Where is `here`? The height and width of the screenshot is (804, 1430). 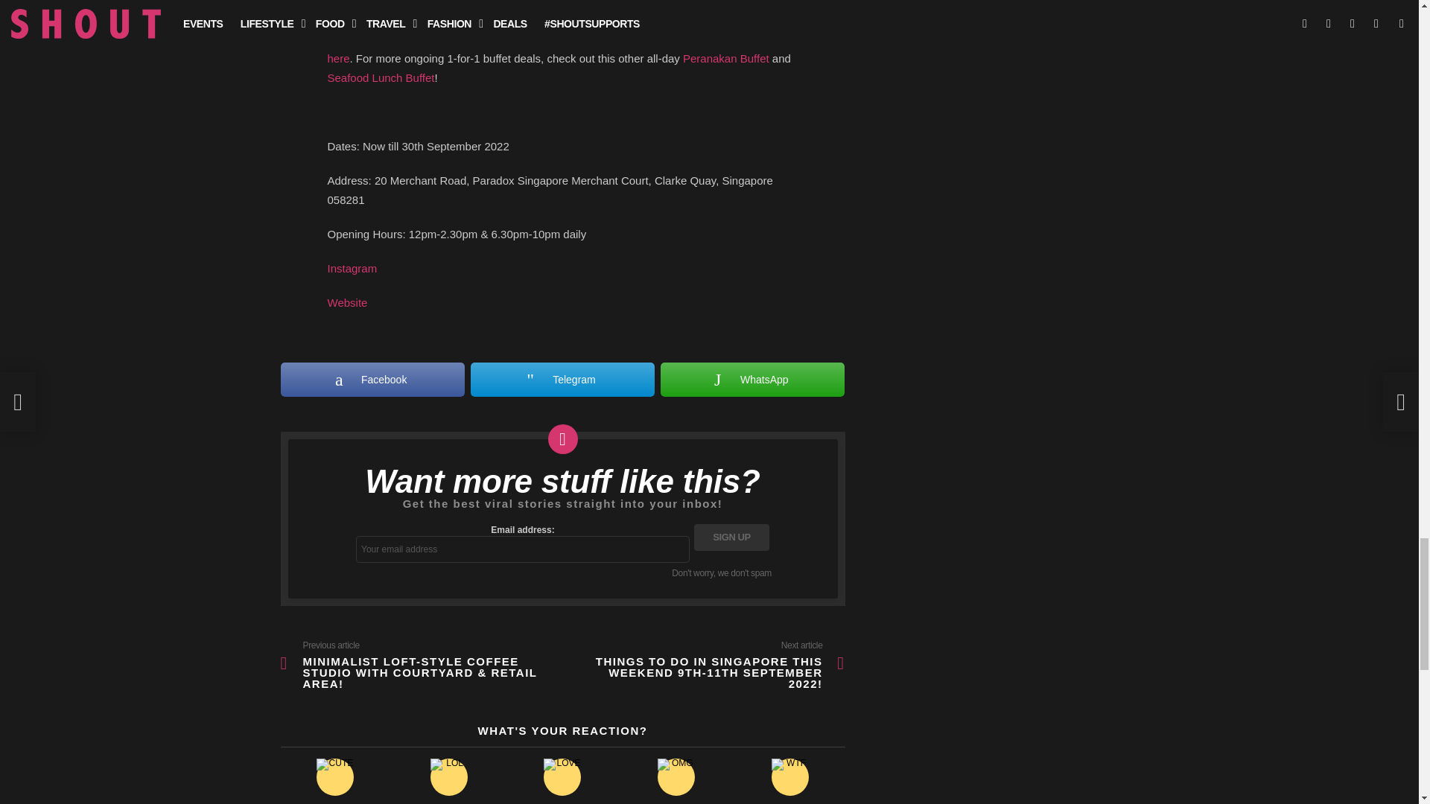 here is located at coordinates (338, 58).